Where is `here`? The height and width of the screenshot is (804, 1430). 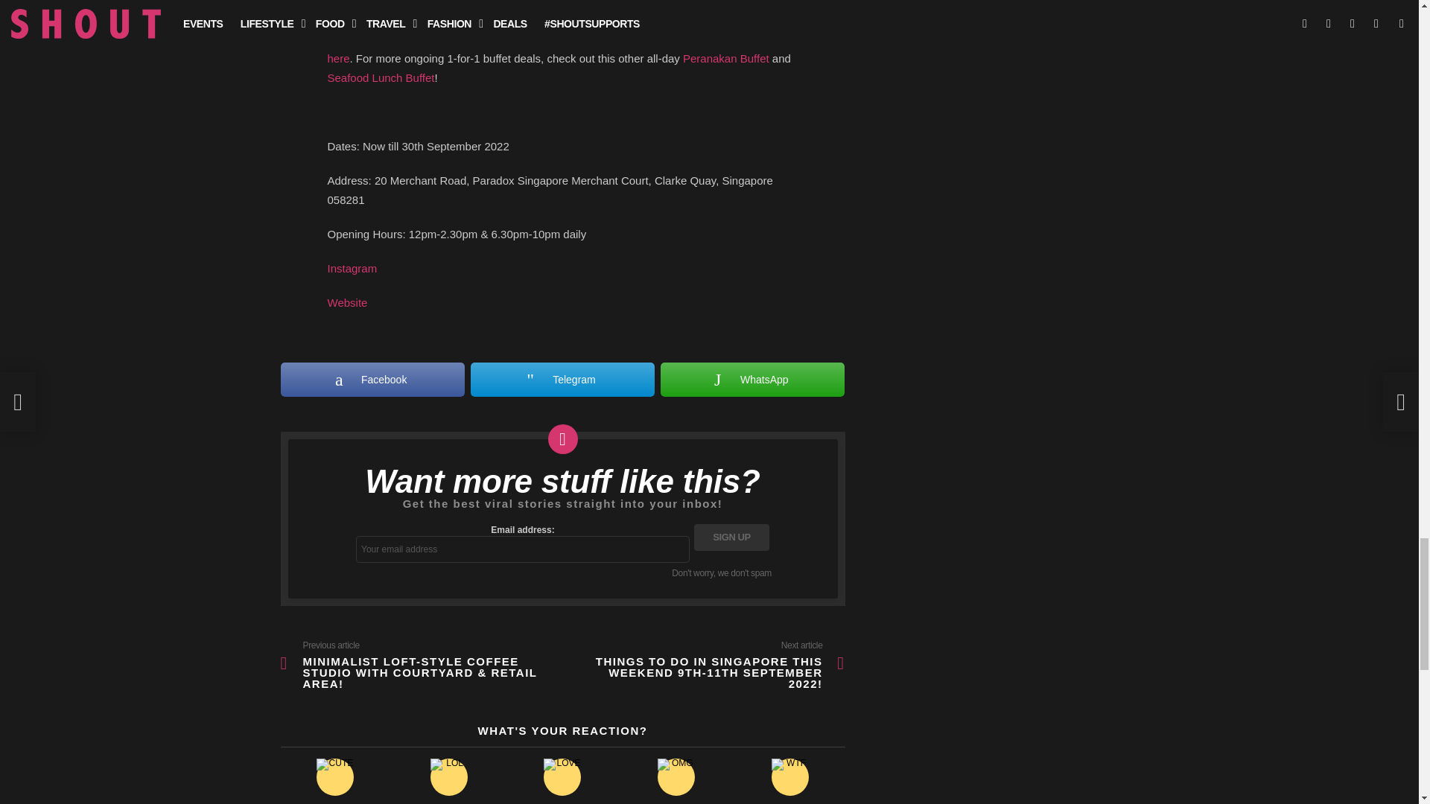 here is located at coordinates (338, 58).